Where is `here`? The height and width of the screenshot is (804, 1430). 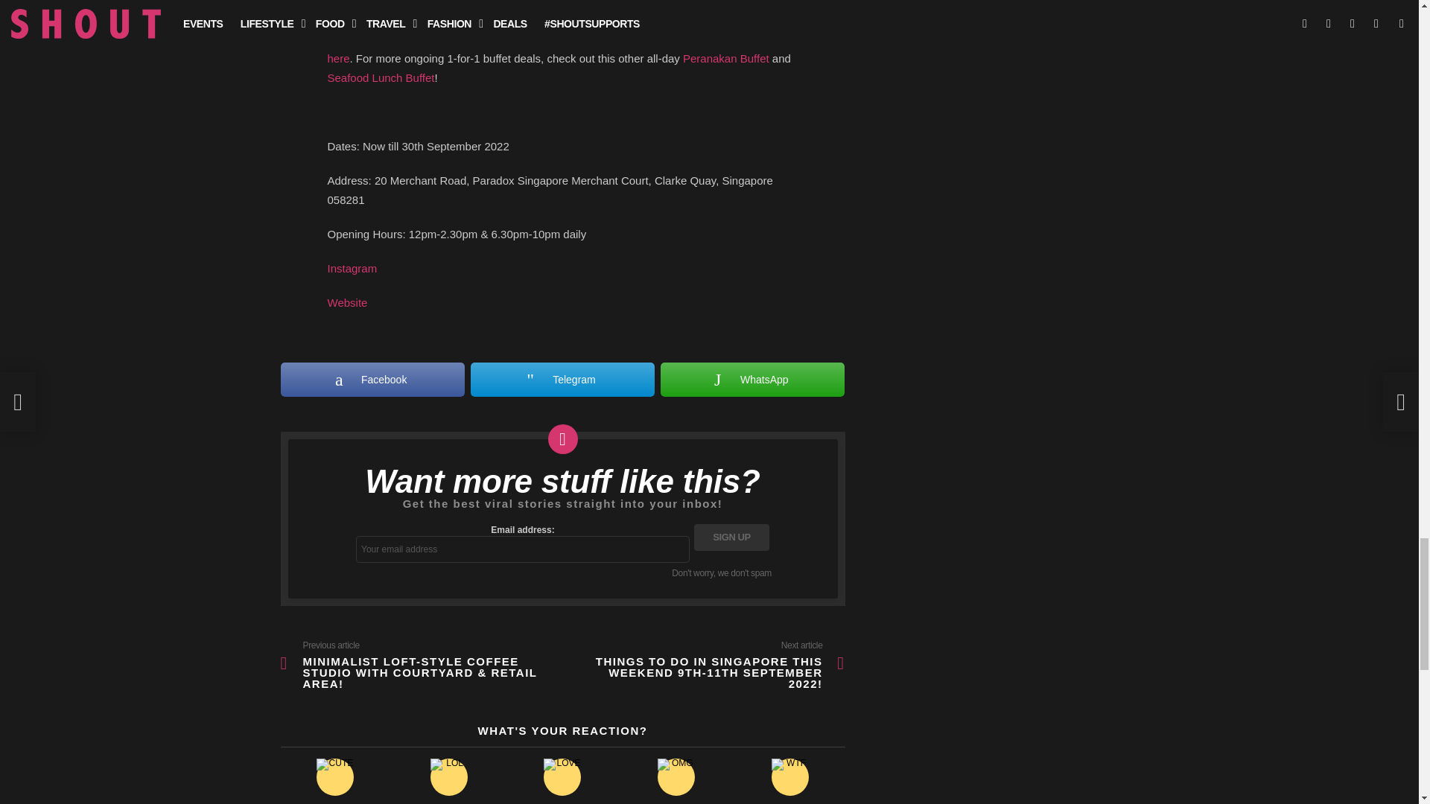 here is located at coordinates (338, 58).